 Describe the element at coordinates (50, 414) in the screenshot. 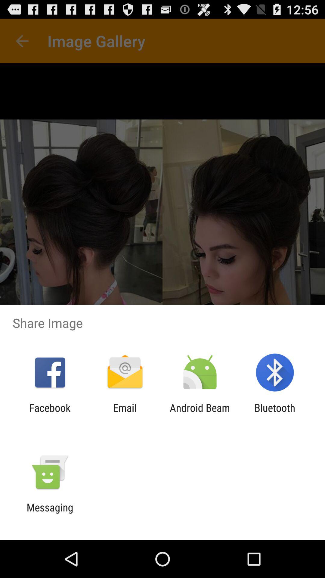

I see `open item next to the email icon` at that location.